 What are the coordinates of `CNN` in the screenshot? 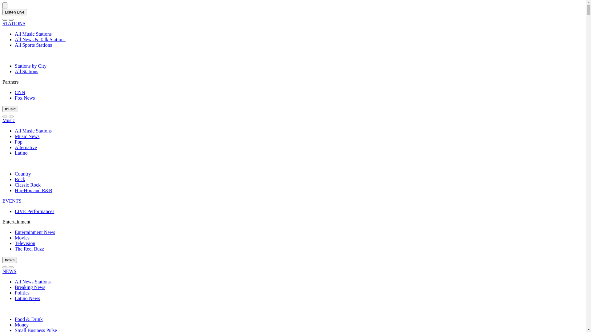 It's located at (20, 92).